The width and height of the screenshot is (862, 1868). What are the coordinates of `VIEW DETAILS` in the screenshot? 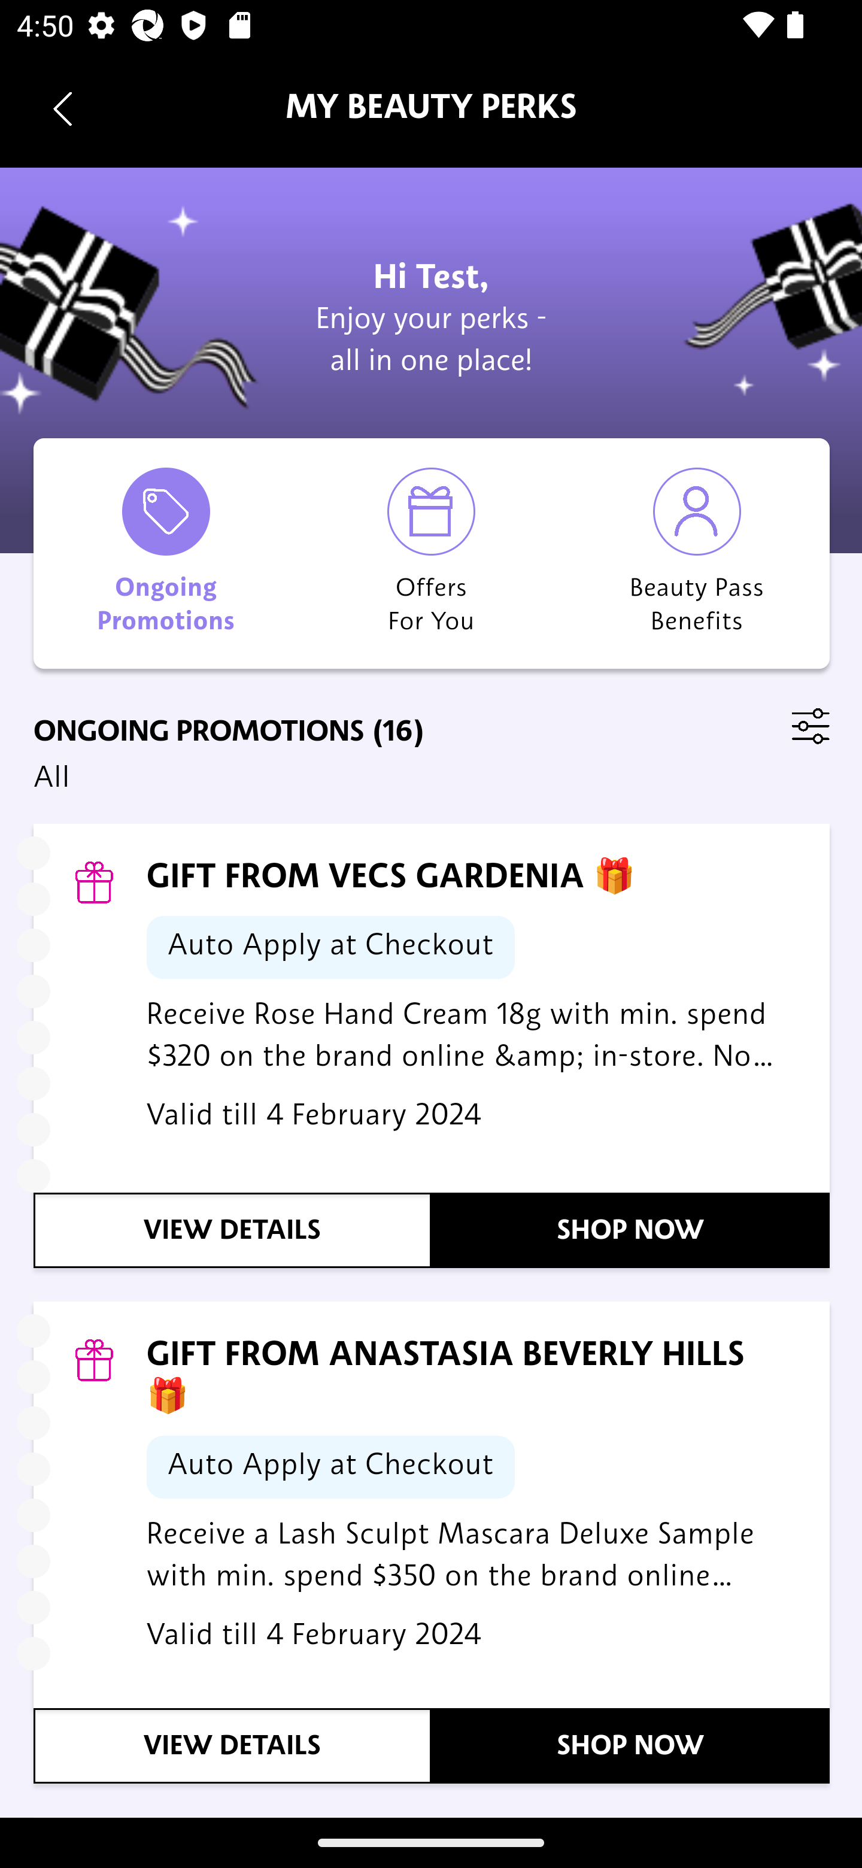 It's located at (233, 1745).